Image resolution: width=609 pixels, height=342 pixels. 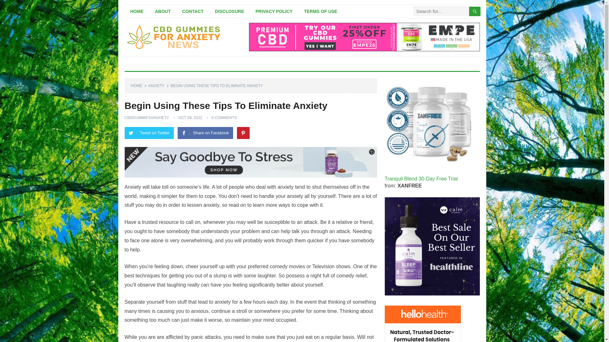 I want to click on 0 COMMENTS, so click(x=224, y=118).